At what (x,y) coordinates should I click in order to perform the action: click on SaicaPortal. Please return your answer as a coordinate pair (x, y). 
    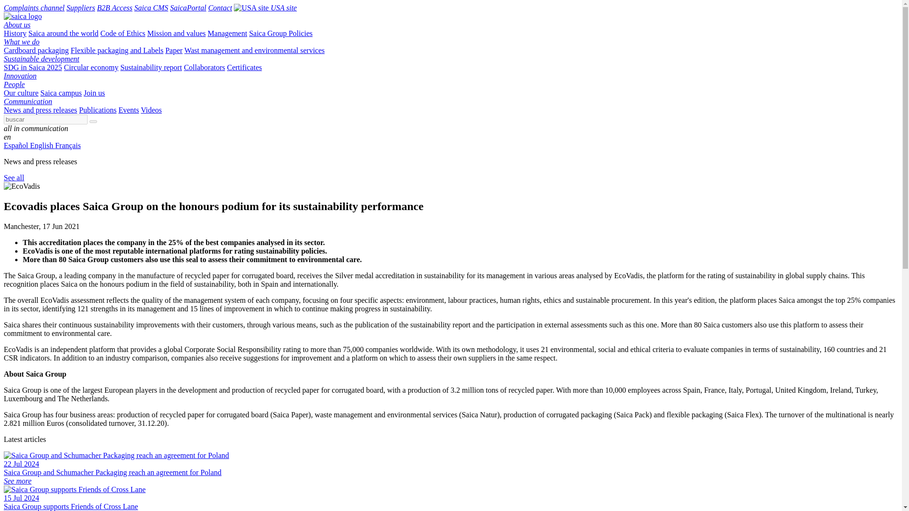
    Looking at the image, I should click on (188, 8).